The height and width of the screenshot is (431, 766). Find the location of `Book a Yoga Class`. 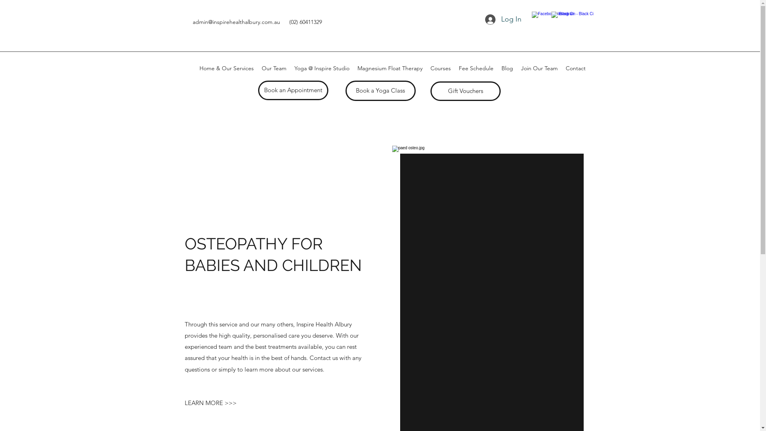

Book a Yoga Class is located at coordinates (381, 91).